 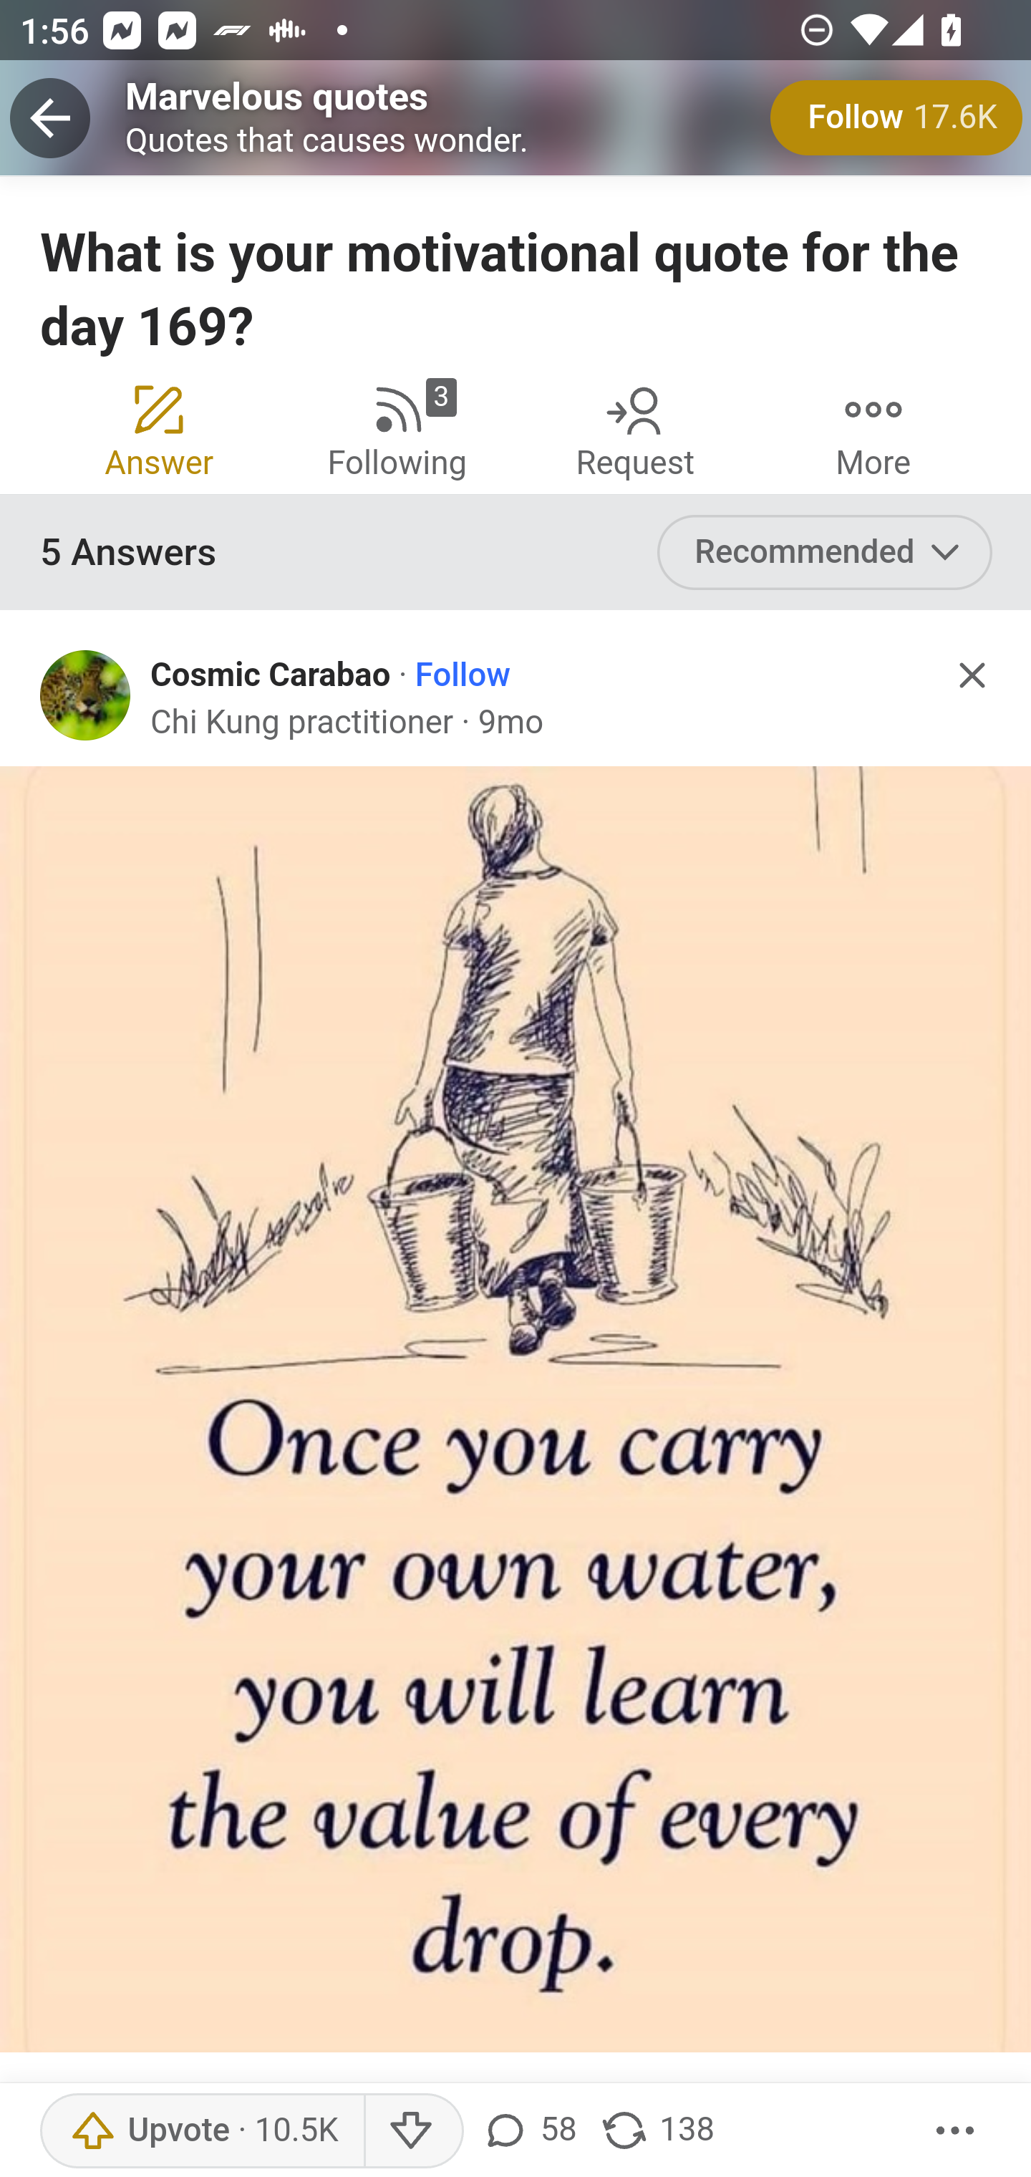 I want to click on Request, so click(x=636, y=428).